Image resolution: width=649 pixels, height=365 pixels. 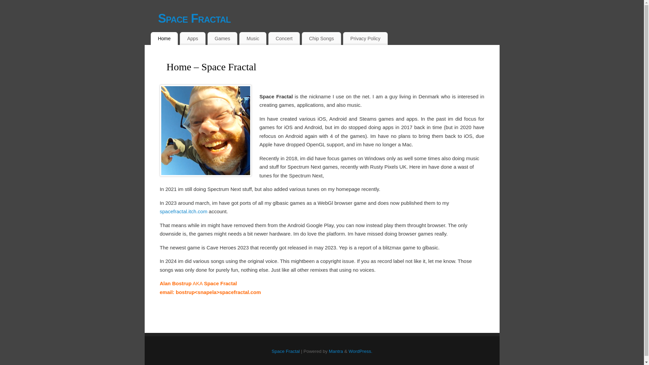 I want to click on Mantra Theme by Cryout Creations, so click(x=336, y=351).